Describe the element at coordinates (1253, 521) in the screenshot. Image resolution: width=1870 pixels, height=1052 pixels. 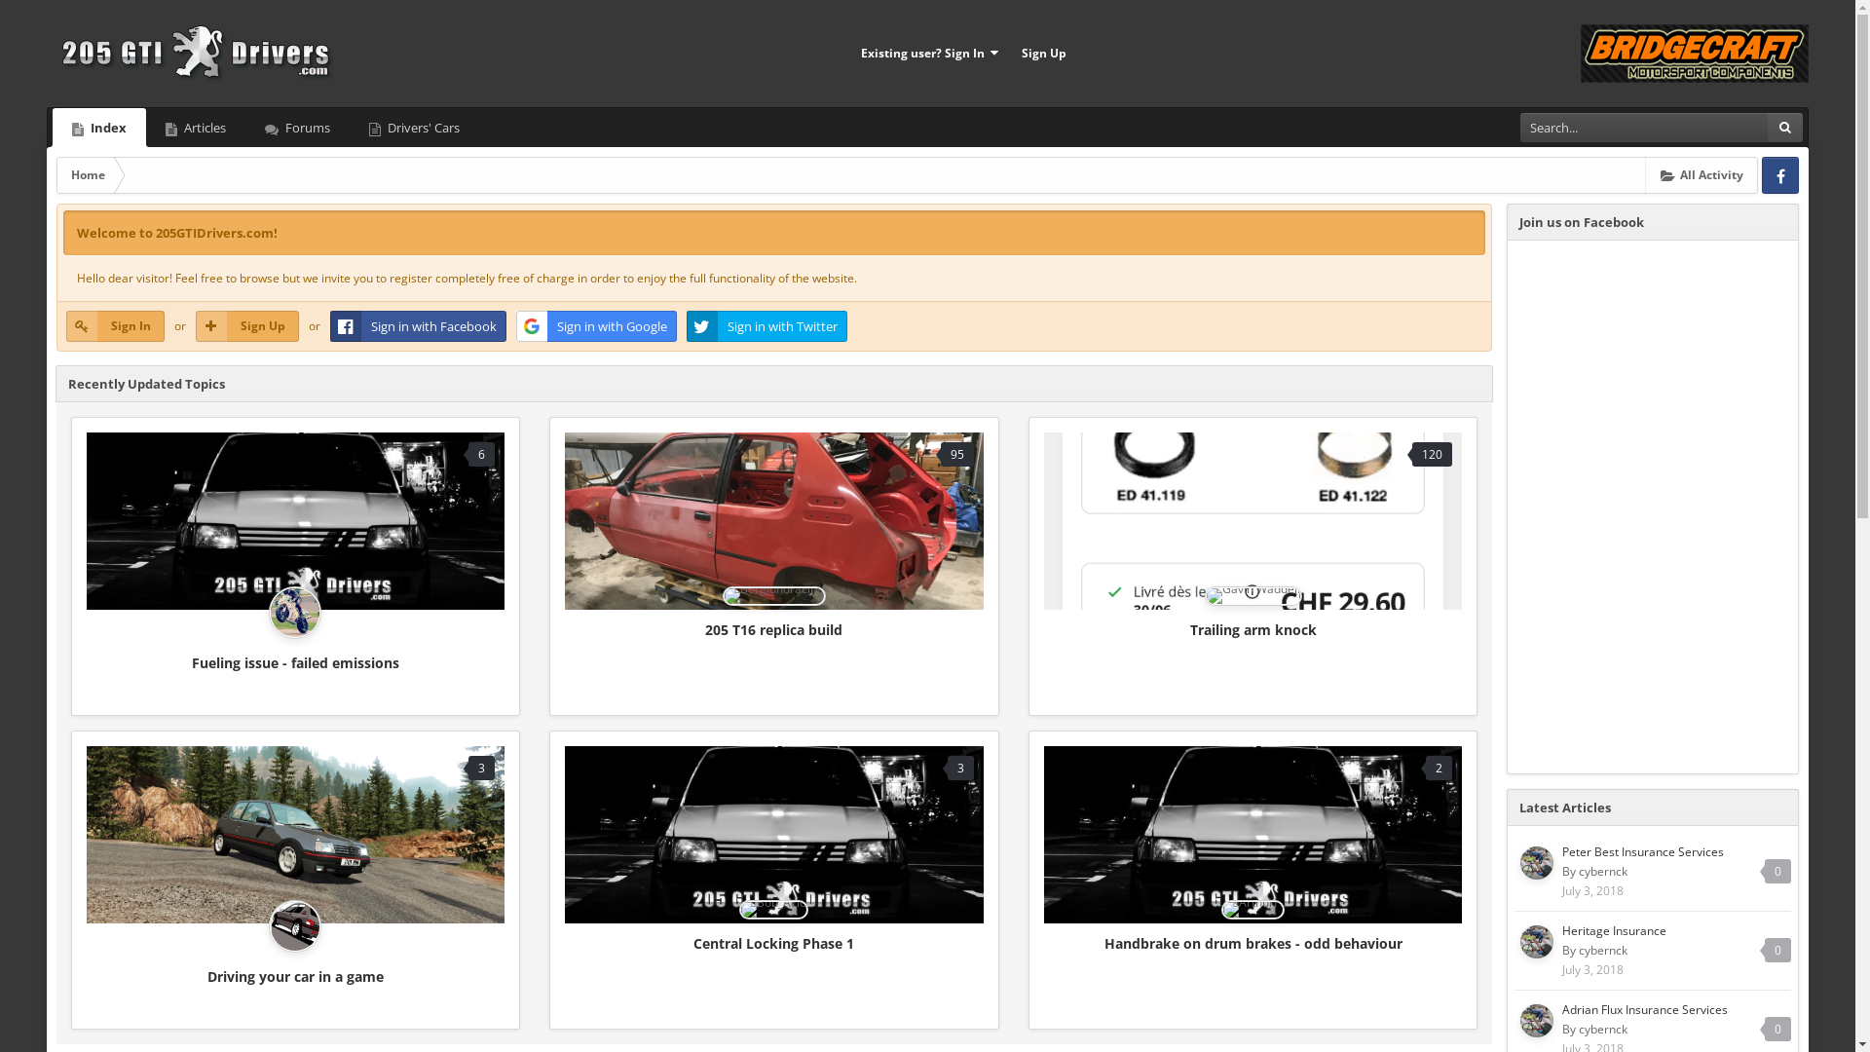
I see `120` at that location.